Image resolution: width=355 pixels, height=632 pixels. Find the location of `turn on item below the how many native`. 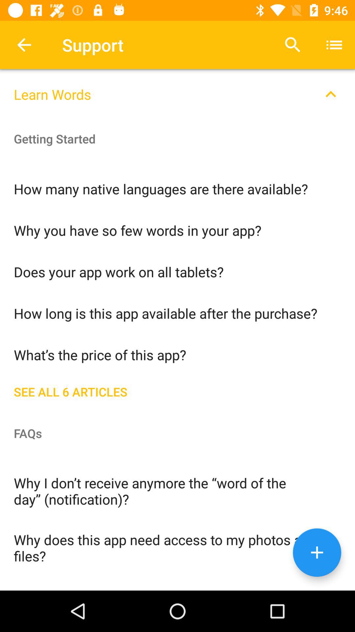

turn on item below the how many native is located at coordinates (177, 230).